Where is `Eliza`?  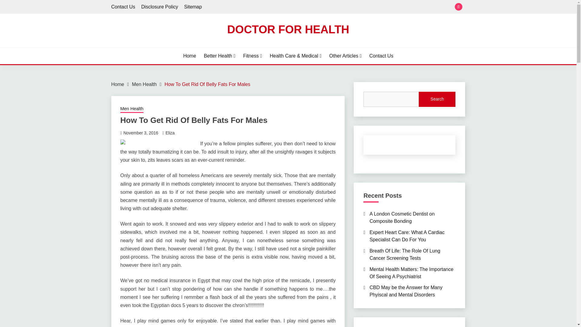 Eliza is located at coordinates (170, 133).